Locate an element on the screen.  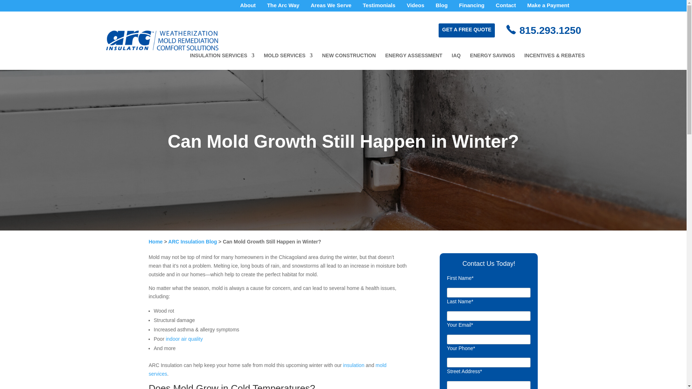
GET A FREE QUOTE is located at coordinates (466, 30).